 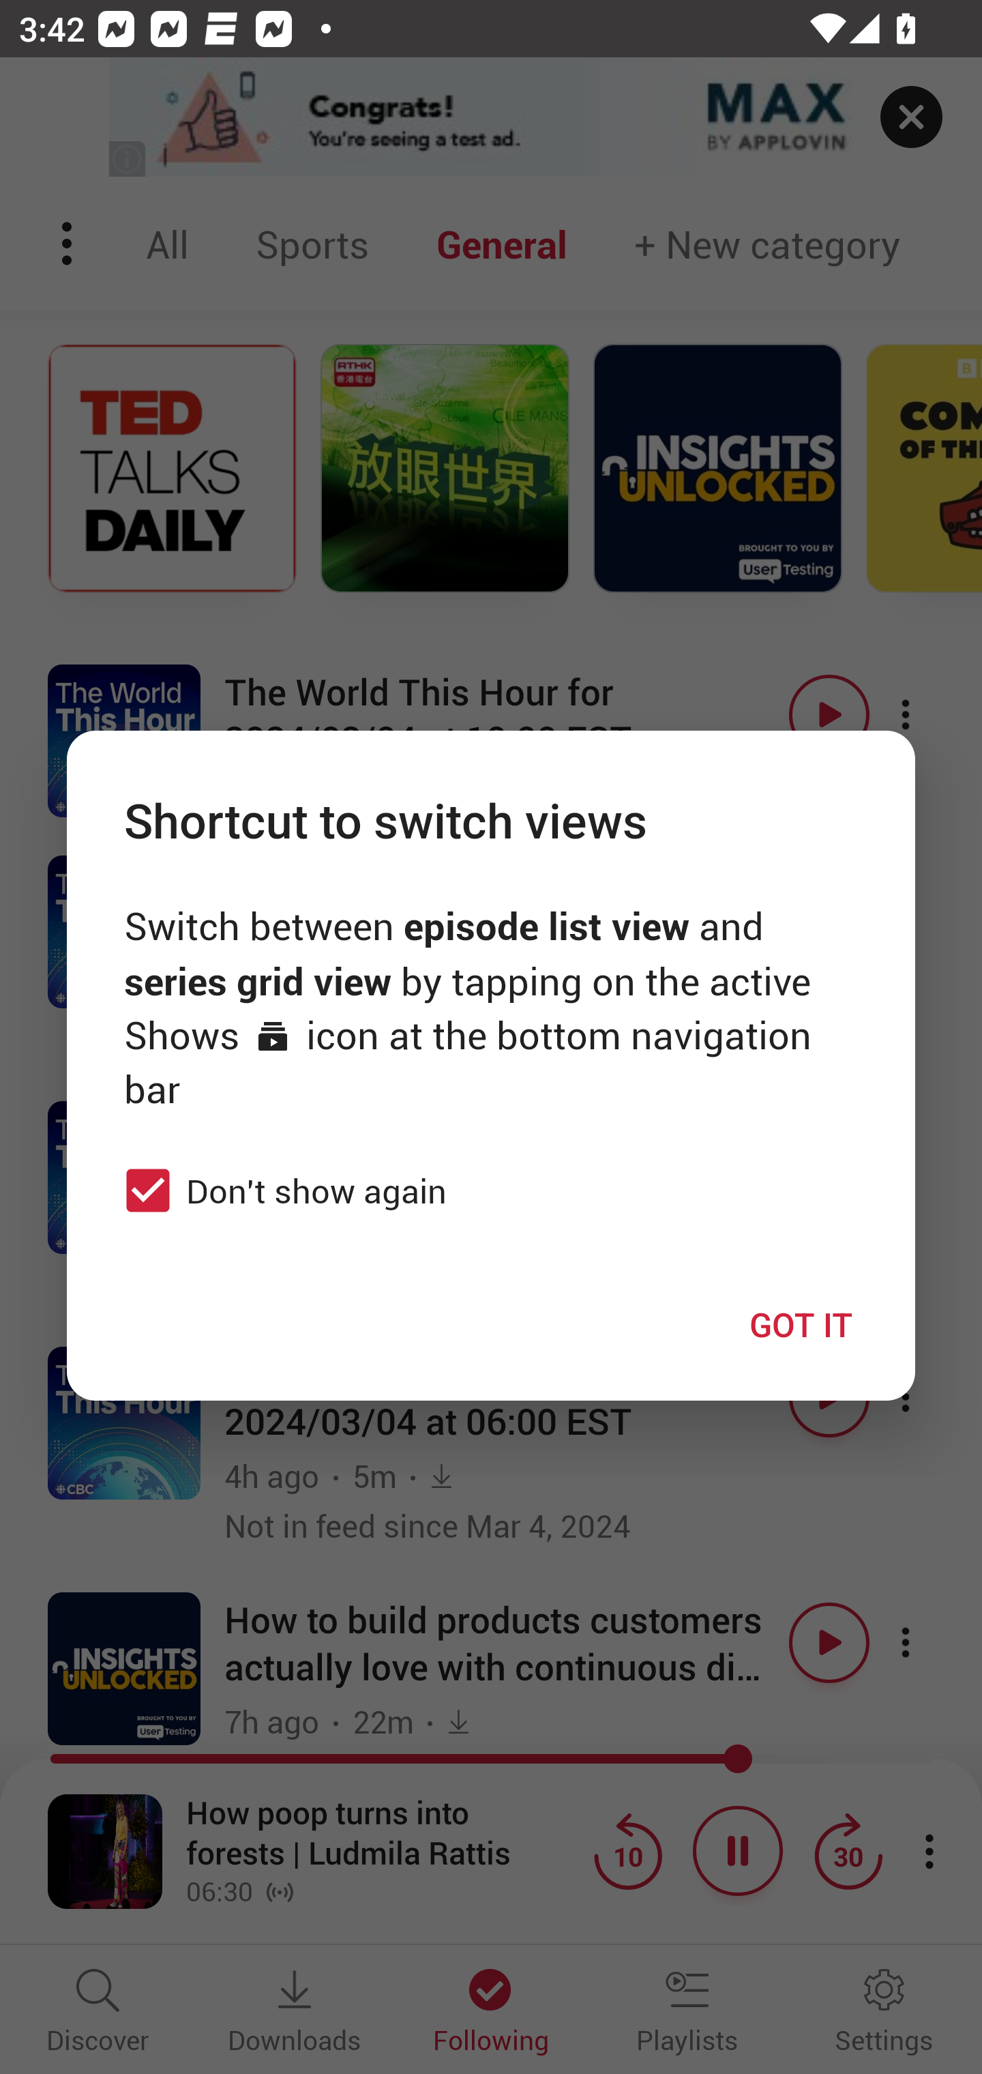 What do you see at coordinates (278, 1190) in the screenshot?
I see `Don't show again` at bounding box center [278, 1190].